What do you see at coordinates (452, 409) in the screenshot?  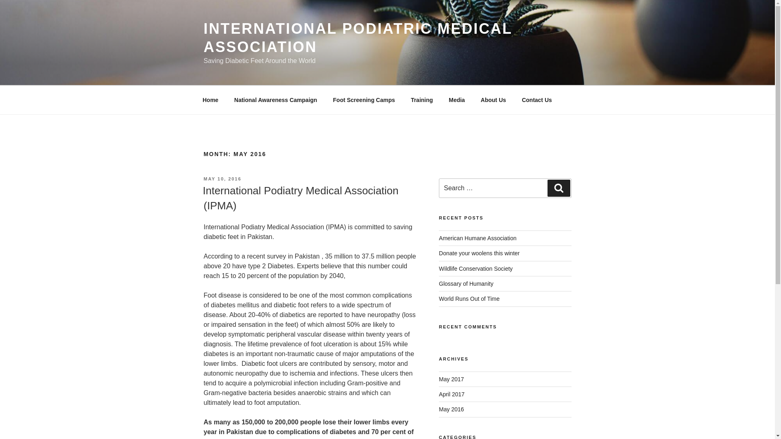 I see `May 2016` at bounding box center [452, 409].